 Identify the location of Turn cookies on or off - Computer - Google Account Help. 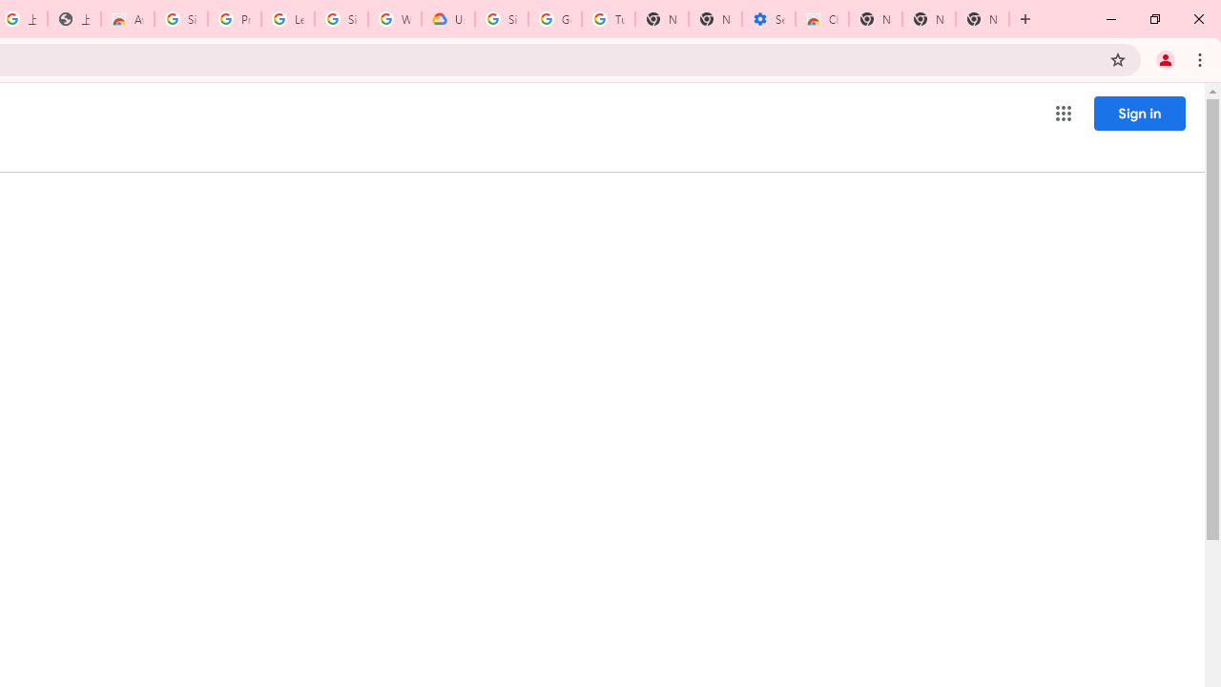
(609, 19).